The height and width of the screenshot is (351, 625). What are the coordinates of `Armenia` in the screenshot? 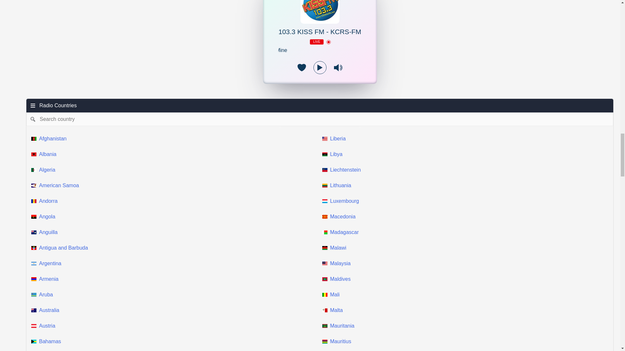 It's located at (174, 279).